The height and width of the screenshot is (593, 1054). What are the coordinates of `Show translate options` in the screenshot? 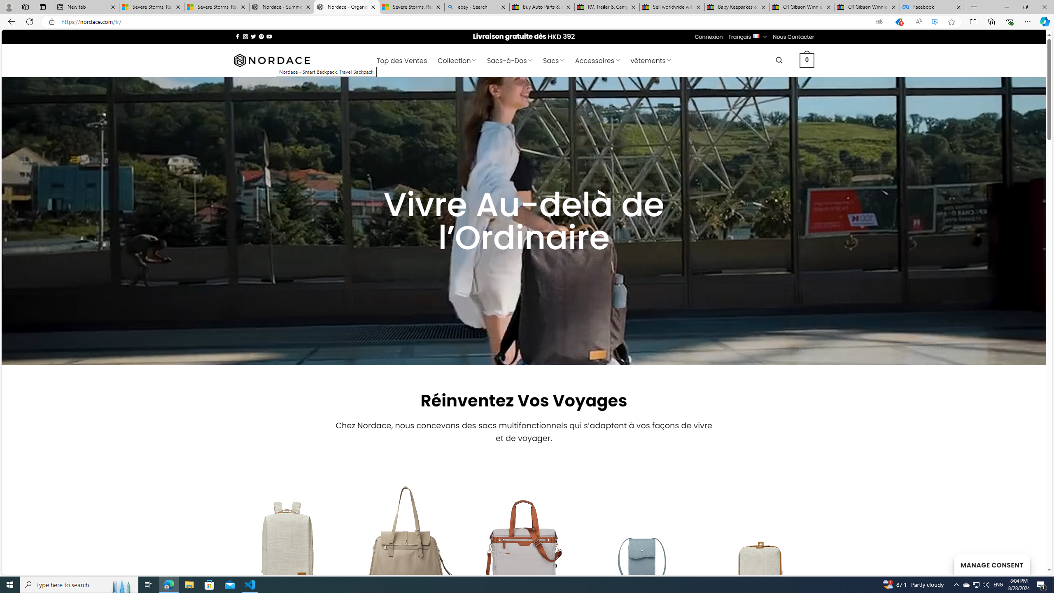 It's located at (879, 22).